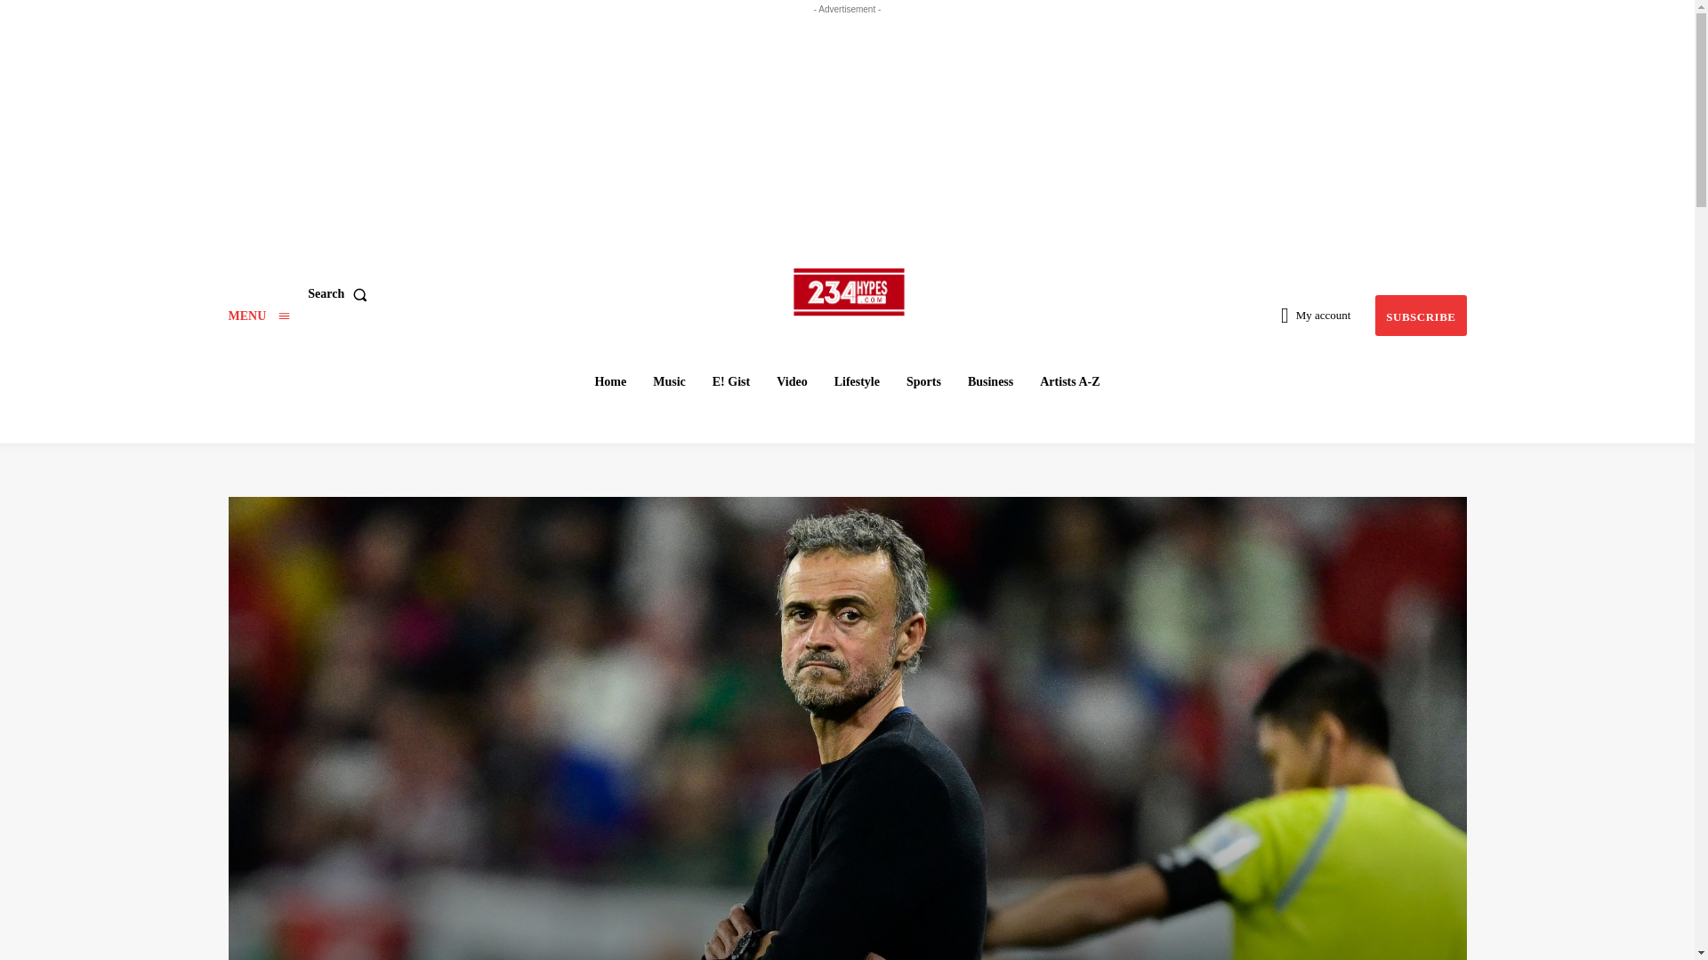  What do you see at coordinates (989, 382) in the screenshot?
I see `Business` at bounding box center [989, 382].